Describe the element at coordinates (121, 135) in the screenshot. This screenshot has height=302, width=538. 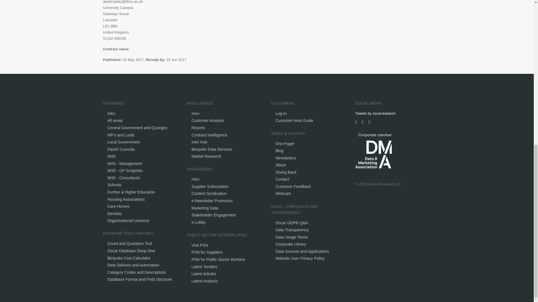
I see `MP's and Lords` at that location.